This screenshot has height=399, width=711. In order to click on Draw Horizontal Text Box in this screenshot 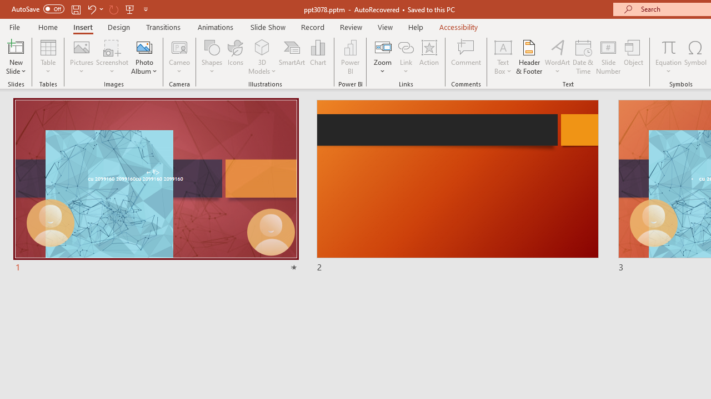, I will do `click(503, 47)`.